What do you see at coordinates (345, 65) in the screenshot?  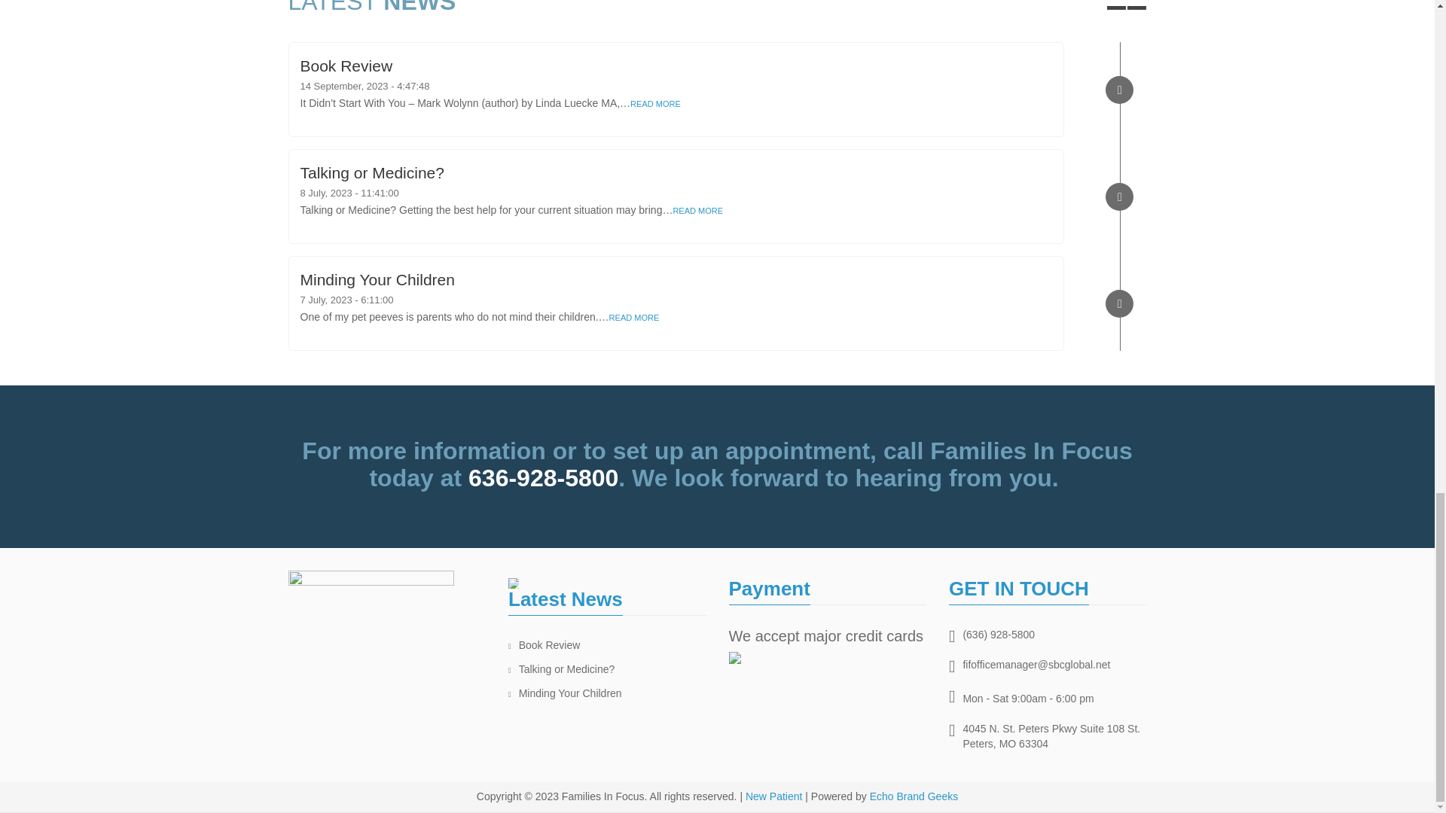 I see `Permanent Link to Book Review` at bounding box center [345, 65].